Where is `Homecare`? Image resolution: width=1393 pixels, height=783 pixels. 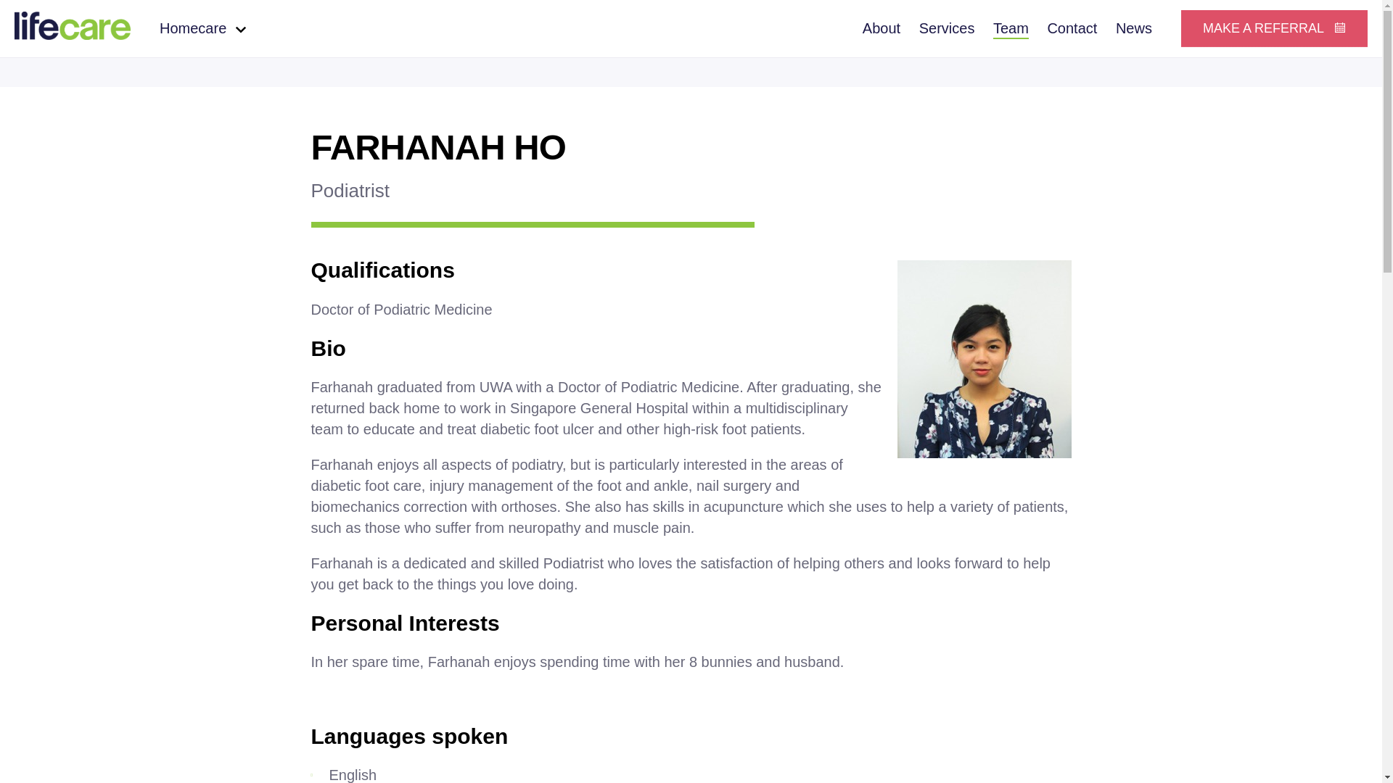
Homecare is located at coordinates (203, 28).